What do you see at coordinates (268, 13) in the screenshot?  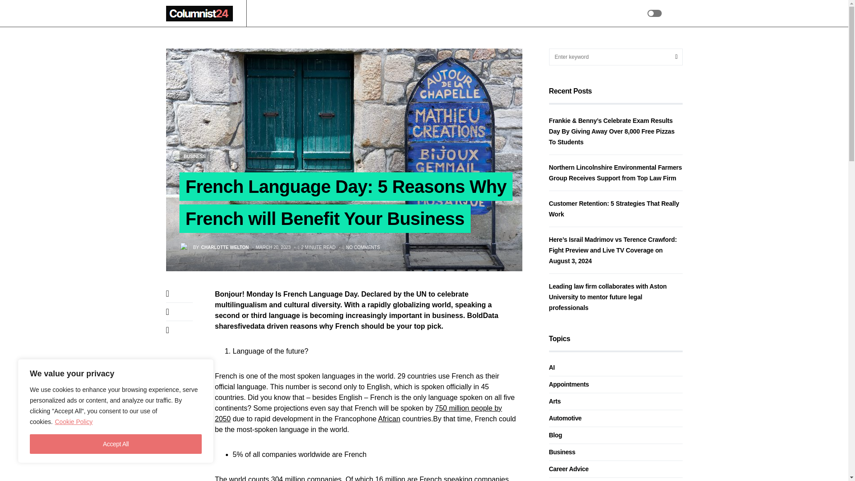 I see `All News` at bounding box center [268, 13].